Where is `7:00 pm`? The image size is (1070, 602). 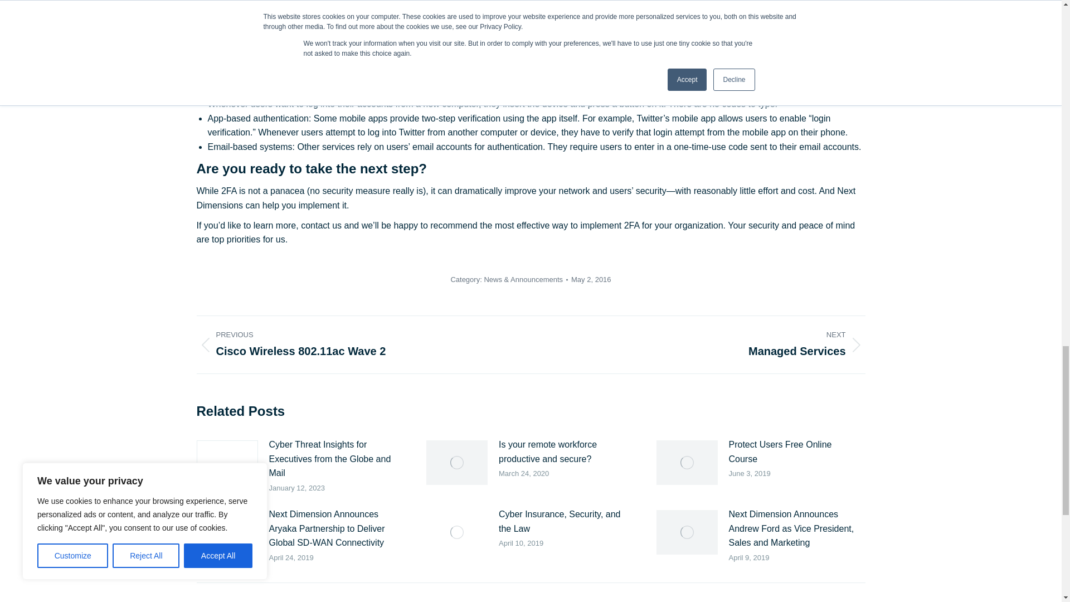
7:00 pm is located at coordinates (591, 279).